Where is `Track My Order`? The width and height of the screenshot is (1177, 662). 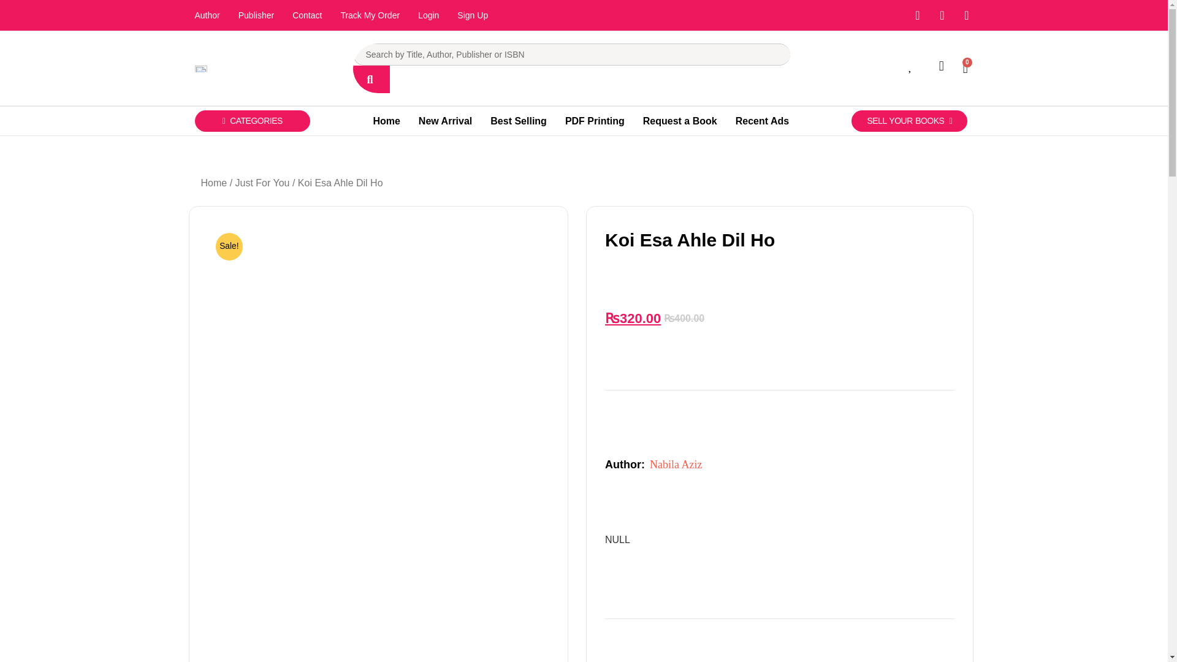 Track My Order is located at coordinates (369, 15).